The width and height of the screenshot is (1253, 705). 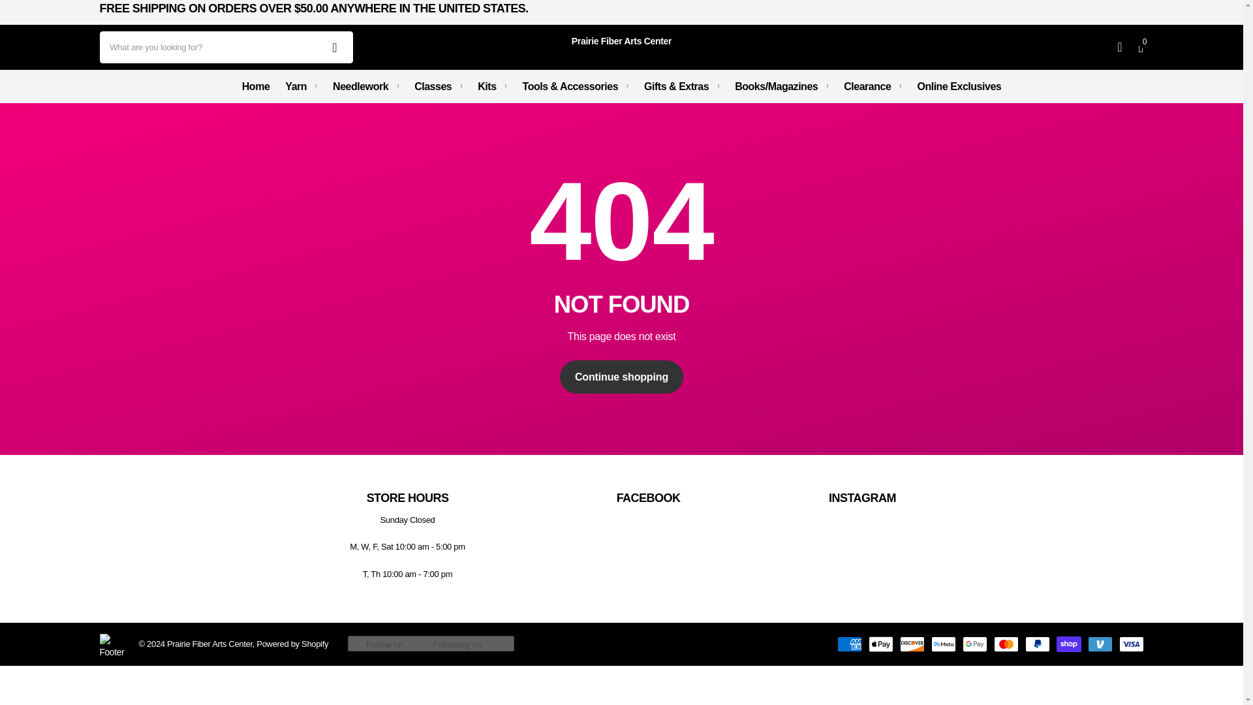 I want to click on Google Pay, so click(x=974, y=644).